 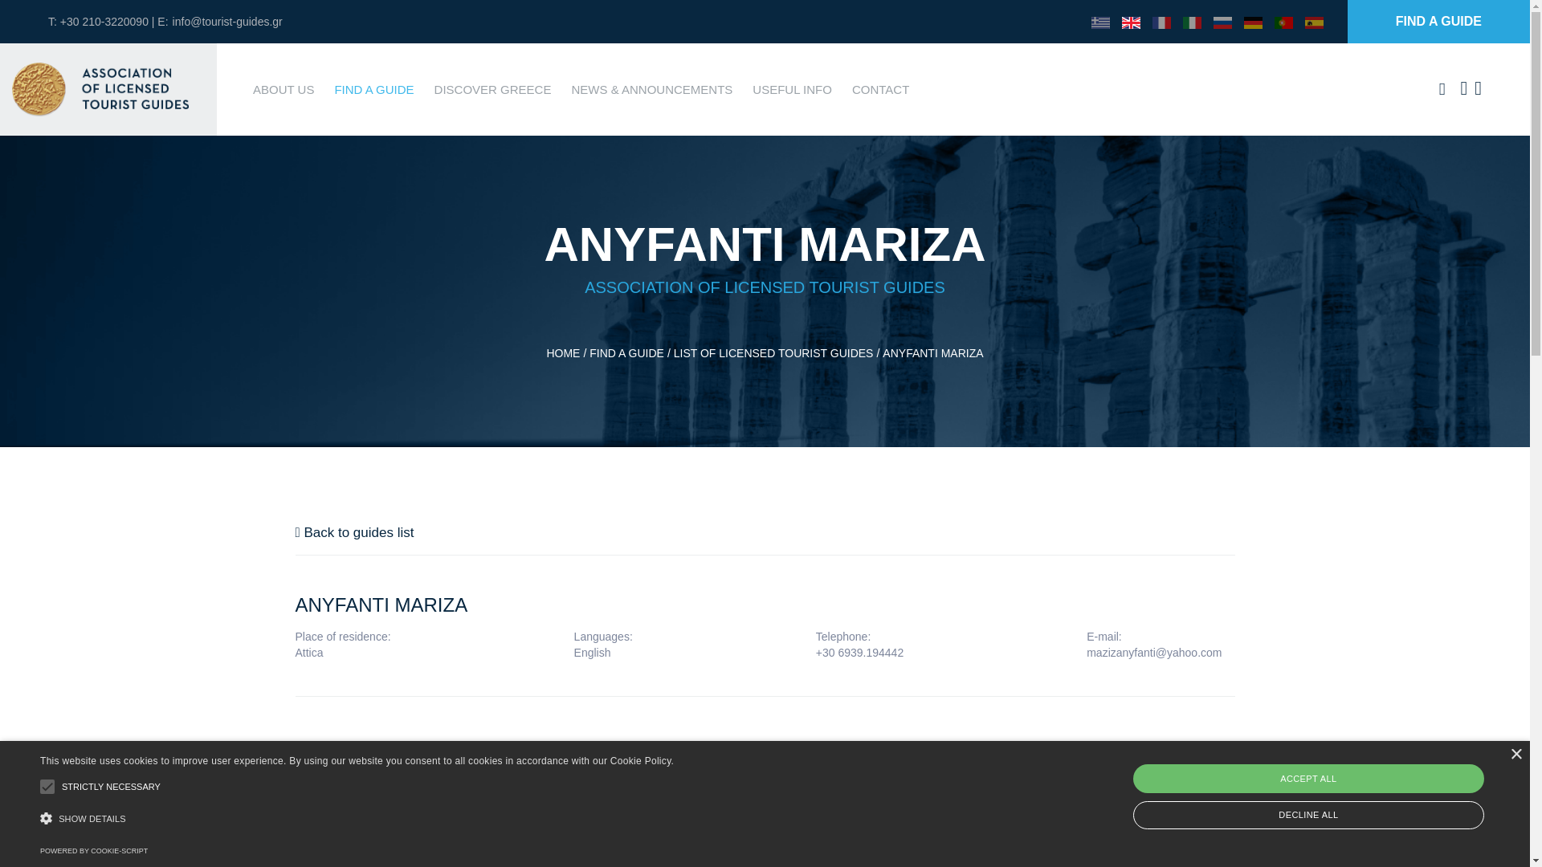 I want to click on Russian, so click(x=1222, y=21).